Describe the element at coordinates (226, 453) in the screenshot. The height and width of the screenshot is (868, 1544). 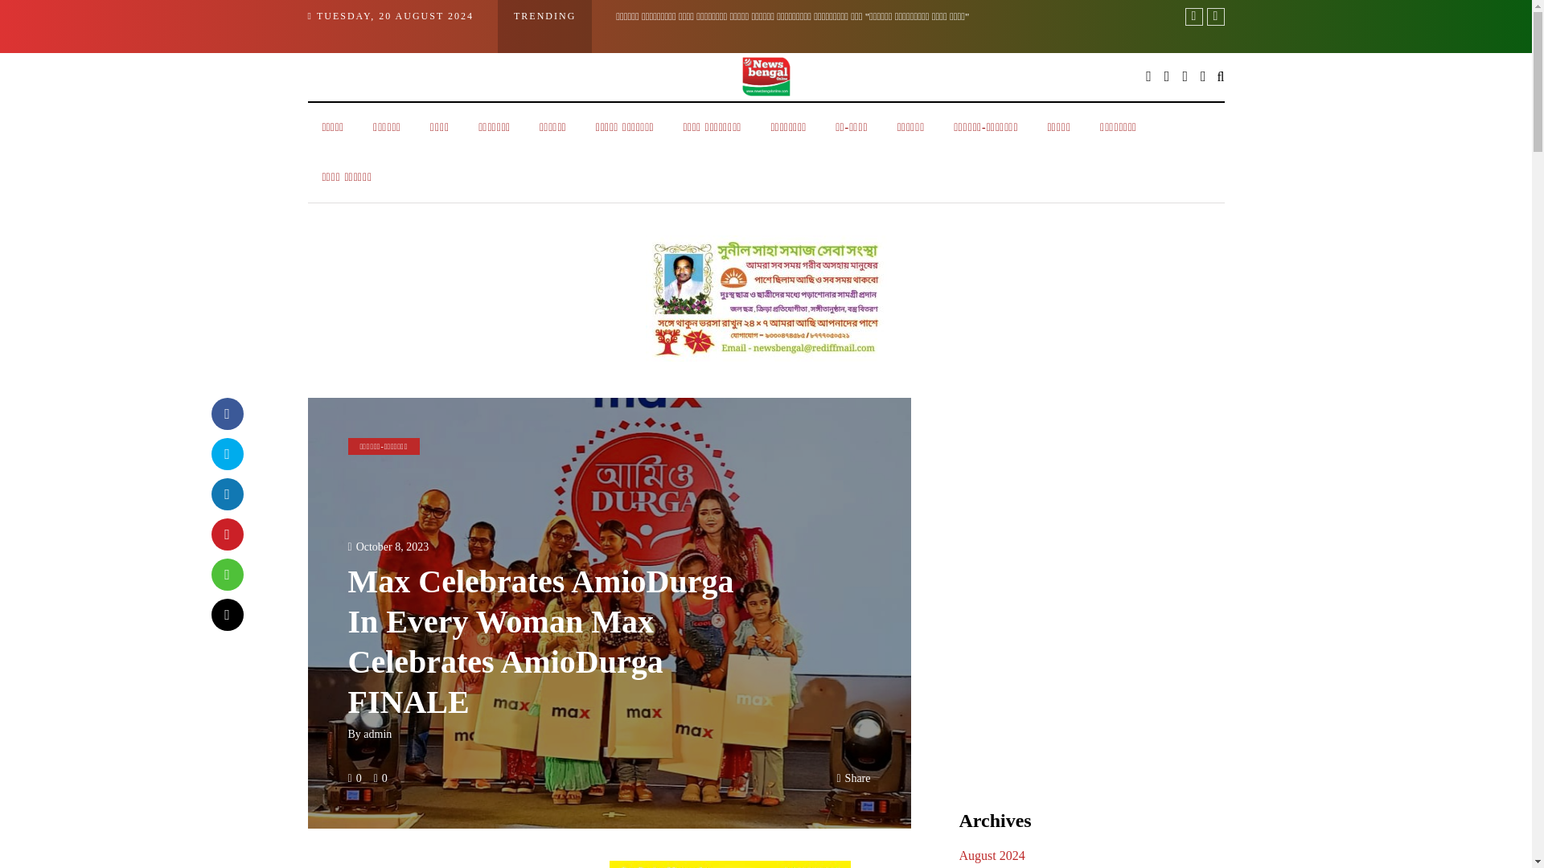
I see `Tweet this` at that location.